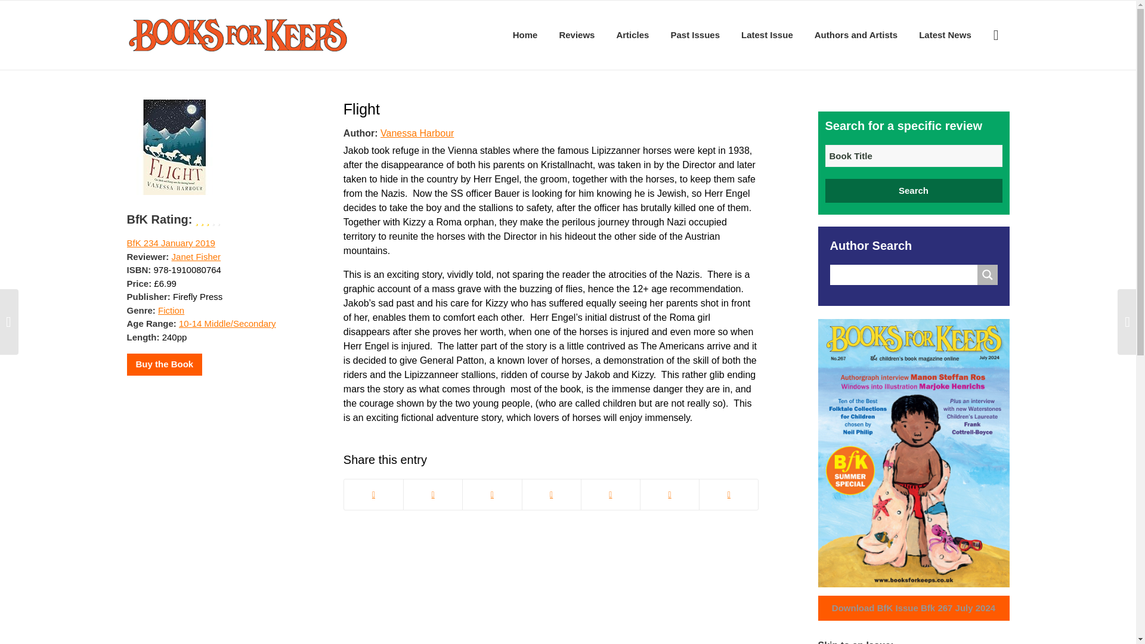 This screenshot has height=644, width=1145. Describe the element at coordinates (945, 35) in the screenshot. I see `Latest News` at that location.